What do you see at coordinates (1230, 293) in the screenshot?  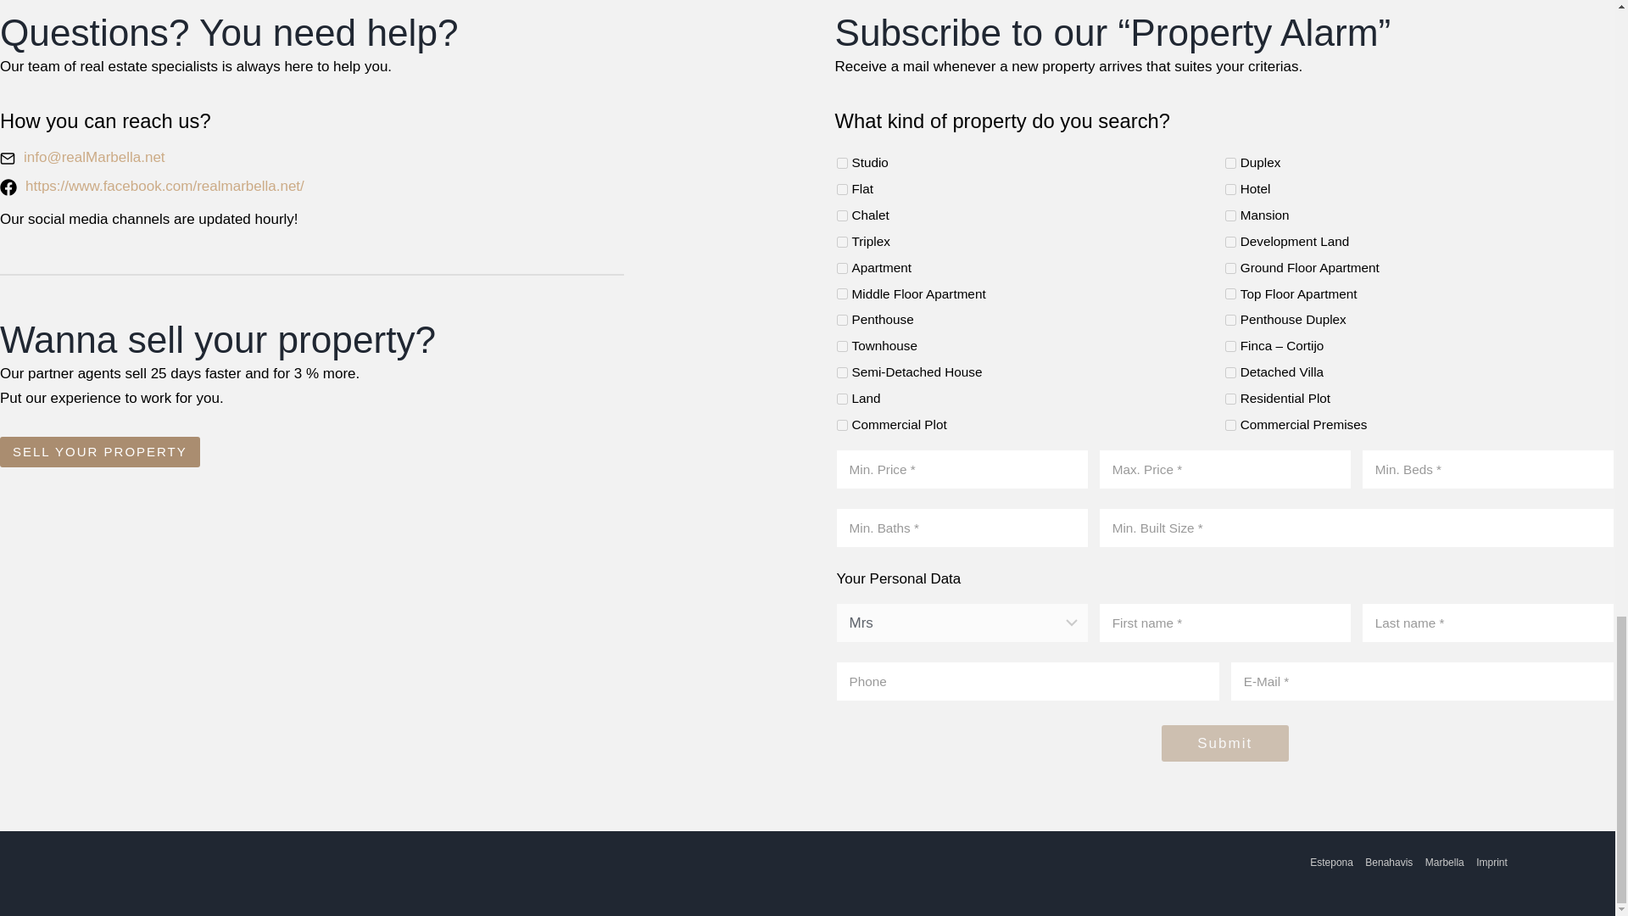 I see `797` at bounding box center [1230, 293].